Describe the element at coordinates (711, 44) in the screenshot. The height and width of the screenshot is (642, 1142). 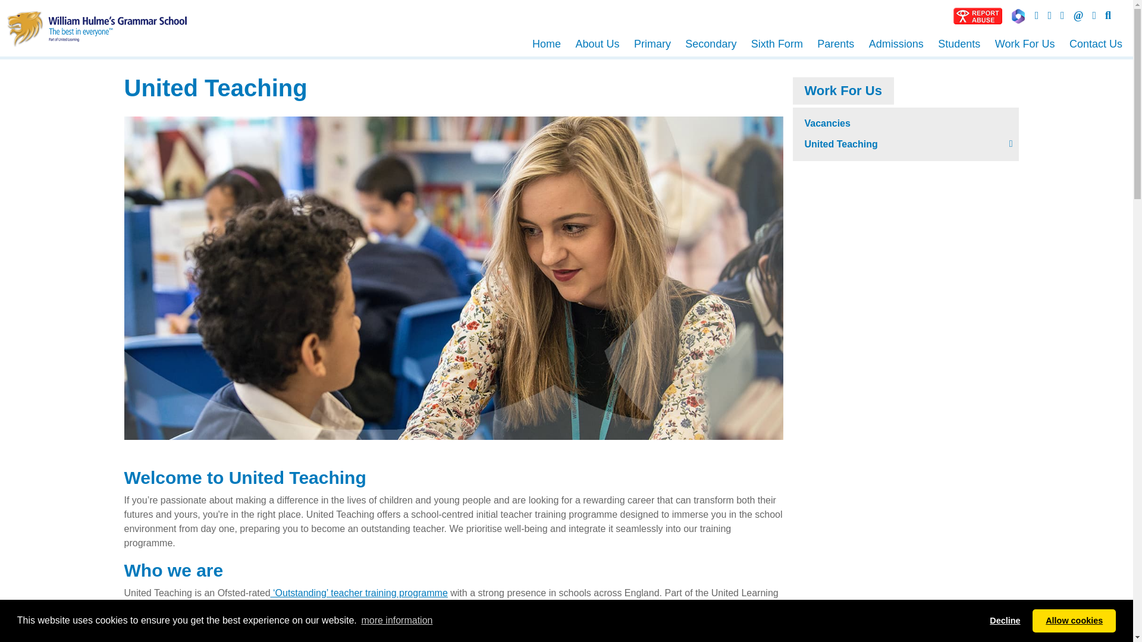
I see `Secondary` at that location.